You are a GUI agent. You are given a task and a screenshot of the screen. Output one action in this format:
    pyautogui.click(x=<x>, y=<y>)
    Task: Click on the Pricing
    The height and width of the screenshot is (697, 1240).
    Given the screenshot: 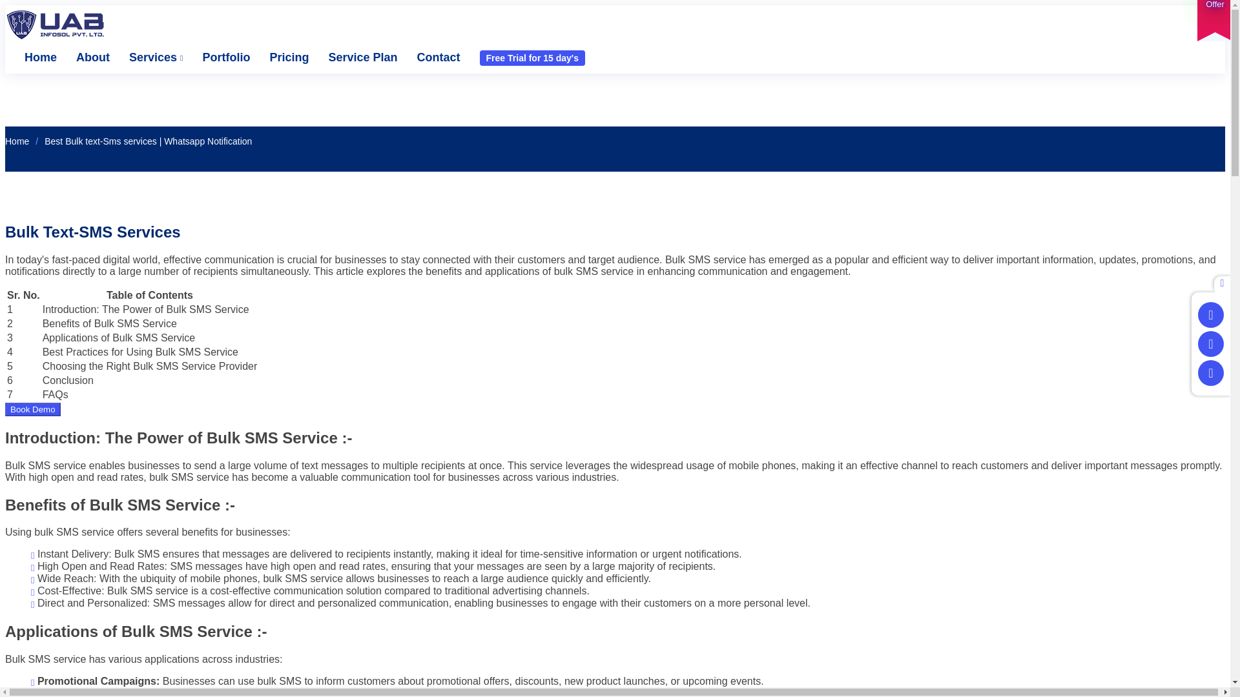 What is the action you would take?
    pyautogui.click(x=279, y=58)
    